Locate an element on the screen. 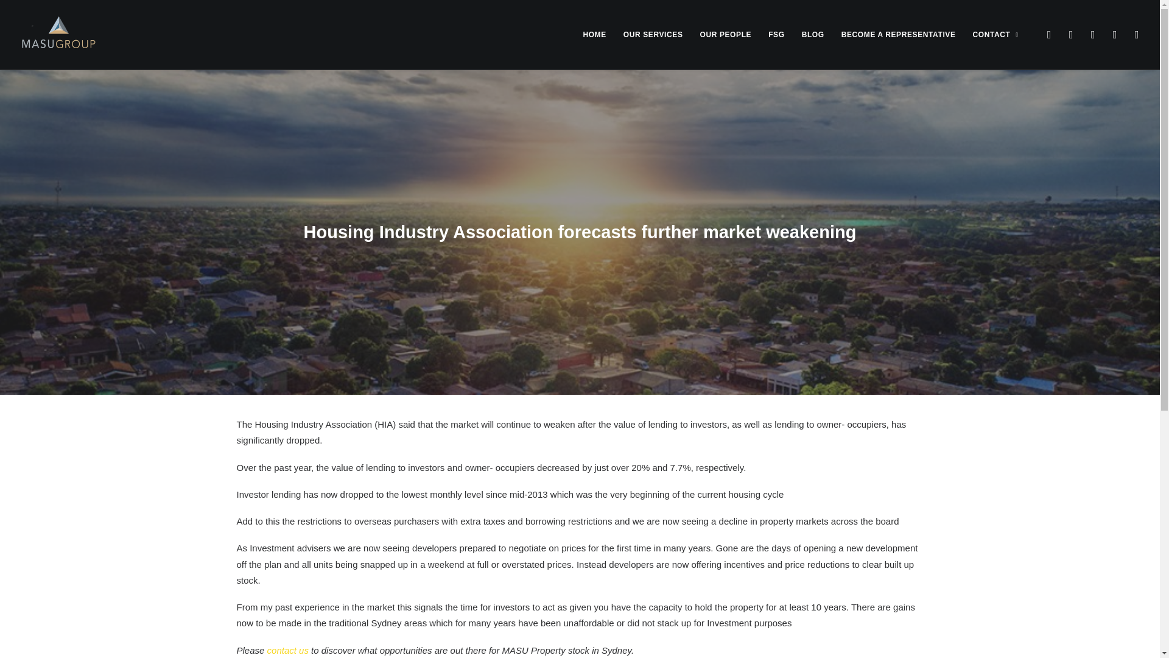 The image size is (1169, 658). Home is located at coordinates (594, 35).